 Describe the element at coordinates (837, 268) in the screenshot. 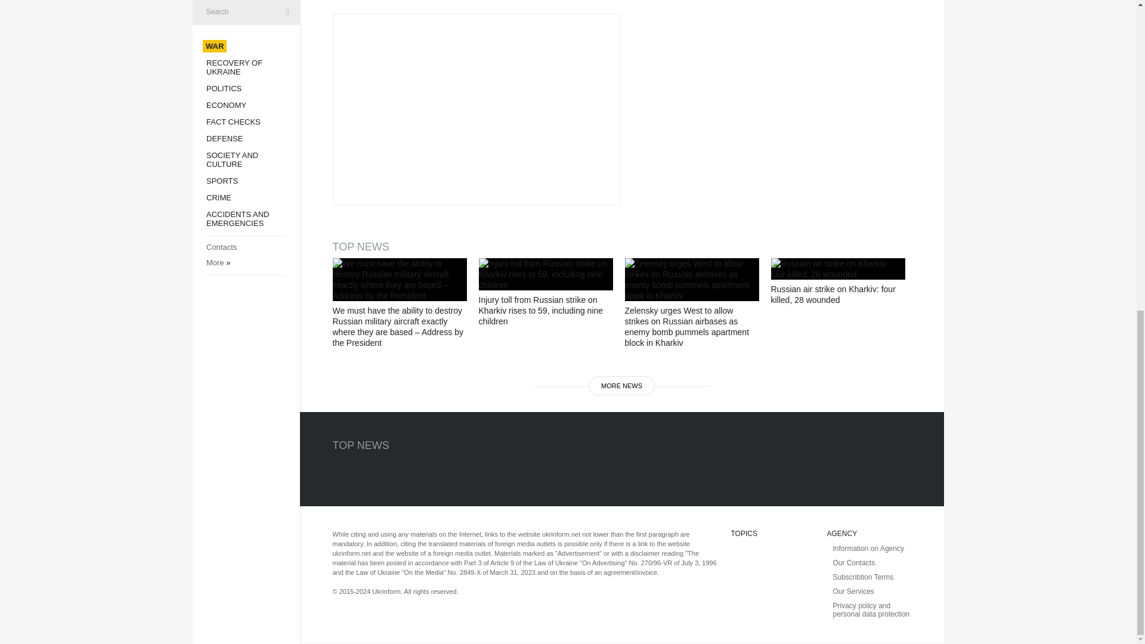

I see `Russian air strike on Kharkiv: four killed, 28 wounded` at that location.